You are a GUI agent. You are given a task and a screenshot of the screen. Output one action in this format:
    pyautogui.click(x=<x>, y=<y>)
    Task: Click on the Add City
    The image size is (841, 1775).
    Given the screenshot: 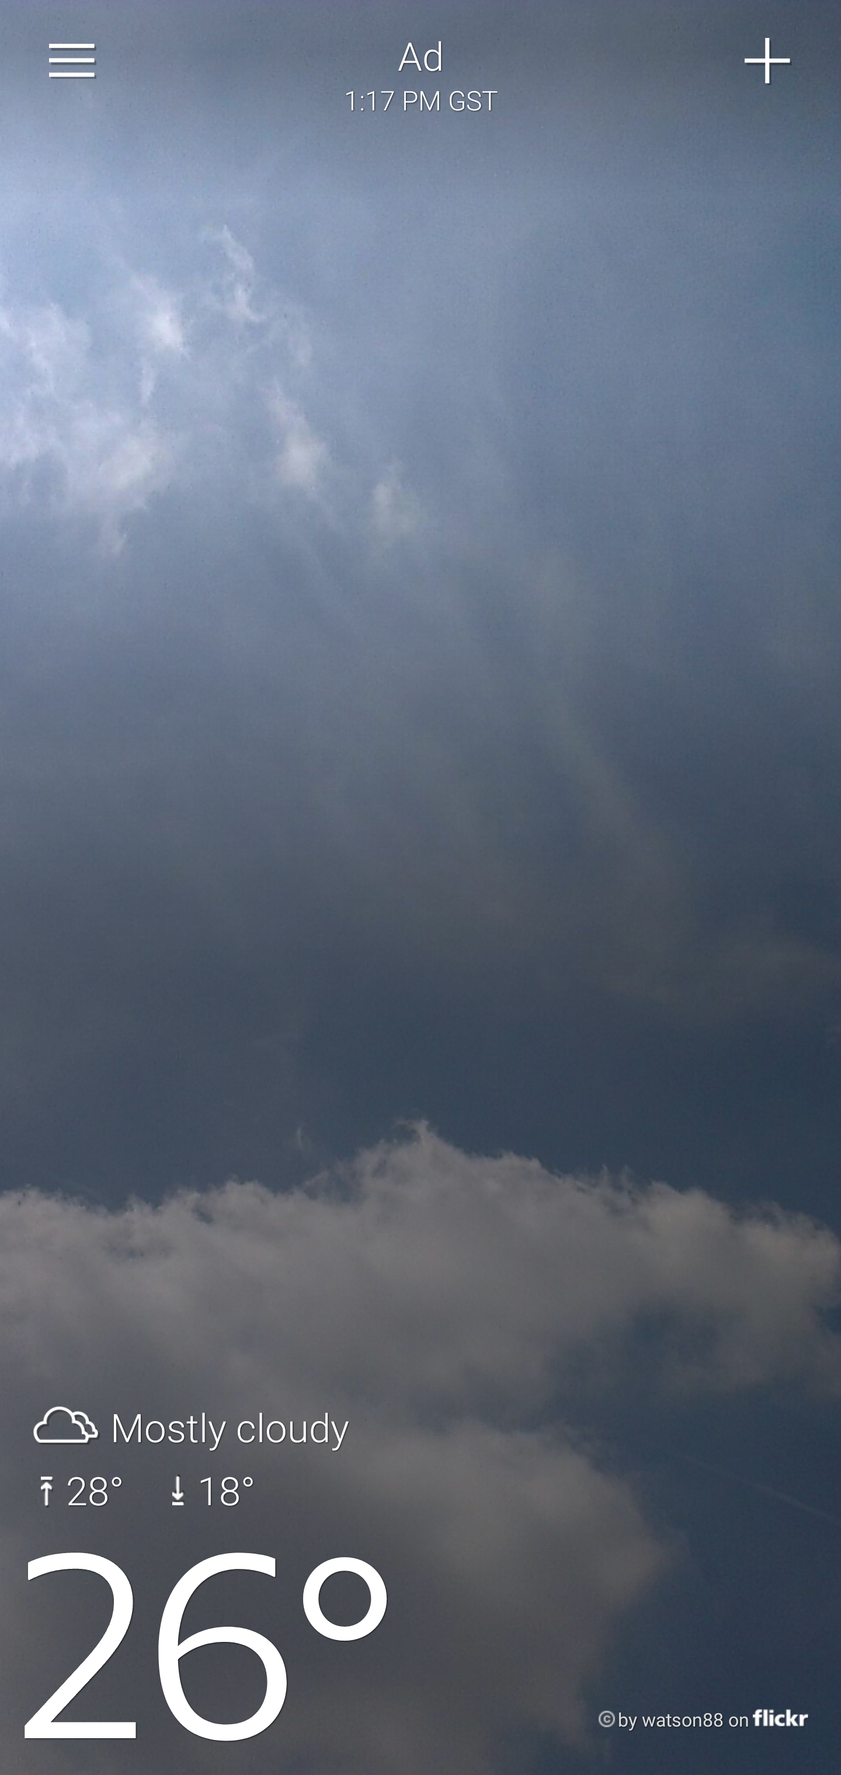 What is the action you would take?
    pyautogui.click(x=768, y=61)
    